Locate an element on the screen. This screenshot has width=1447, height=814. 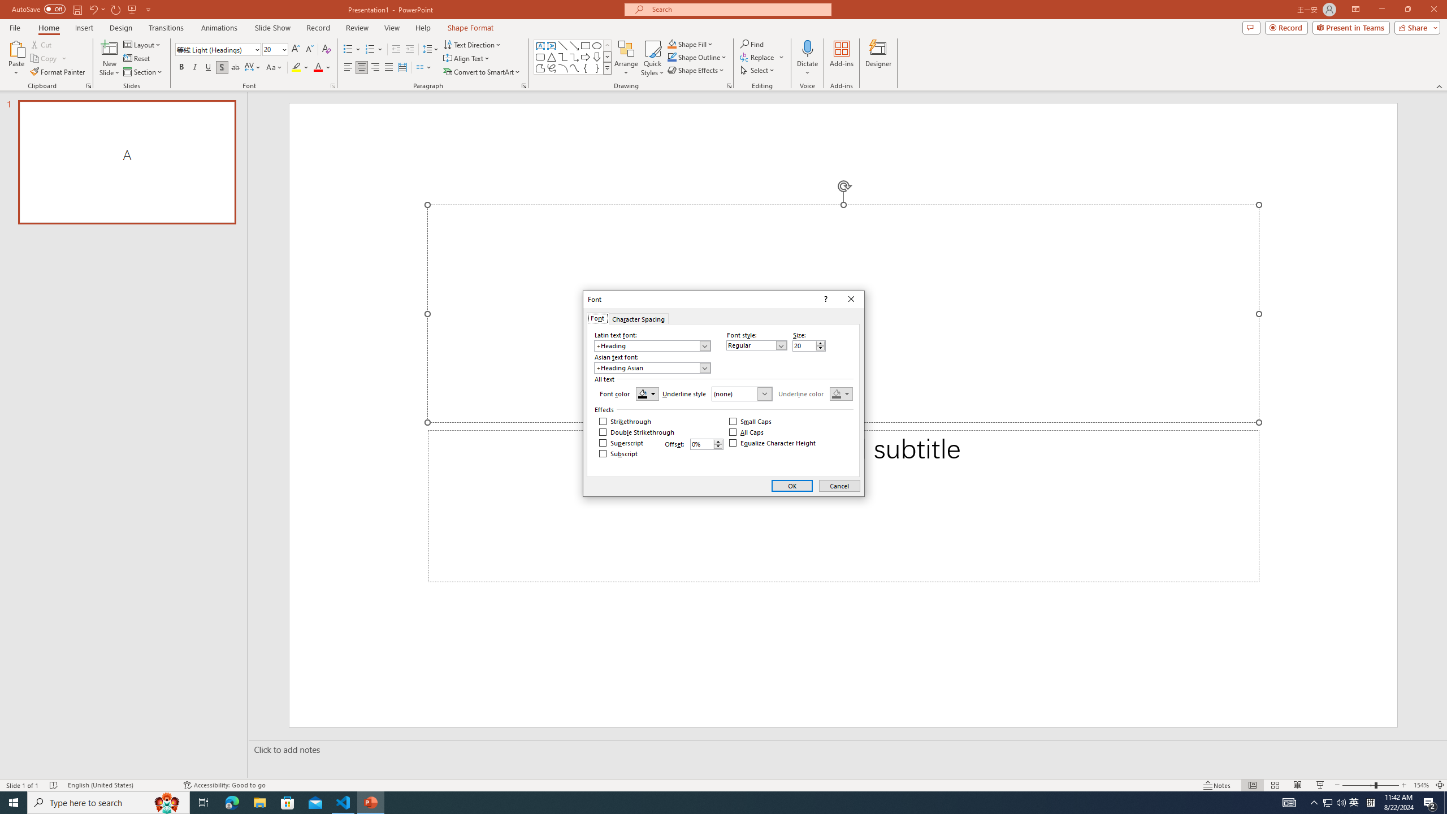
Center is located at coordinates (362, 68).